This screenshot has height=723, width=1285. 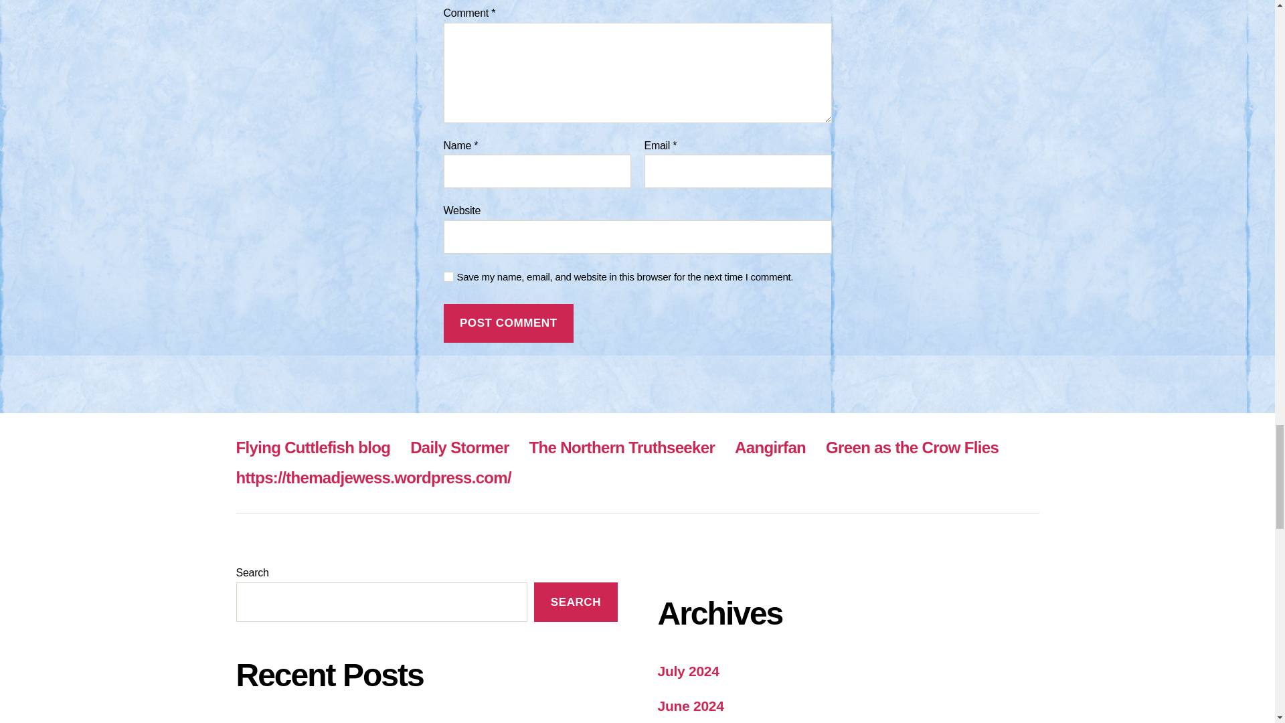 I want to click on Flying Cuttlefish blog, so click(x=313, y=447).